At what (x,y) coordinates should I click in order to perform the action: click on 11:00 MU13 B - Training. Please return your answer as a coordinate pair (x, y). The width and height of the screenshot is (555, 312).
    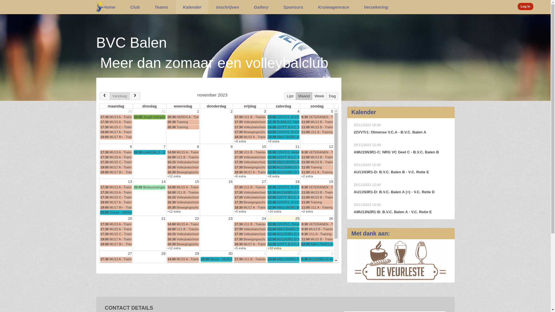
    Looking at the image, I should click on (317, 122).